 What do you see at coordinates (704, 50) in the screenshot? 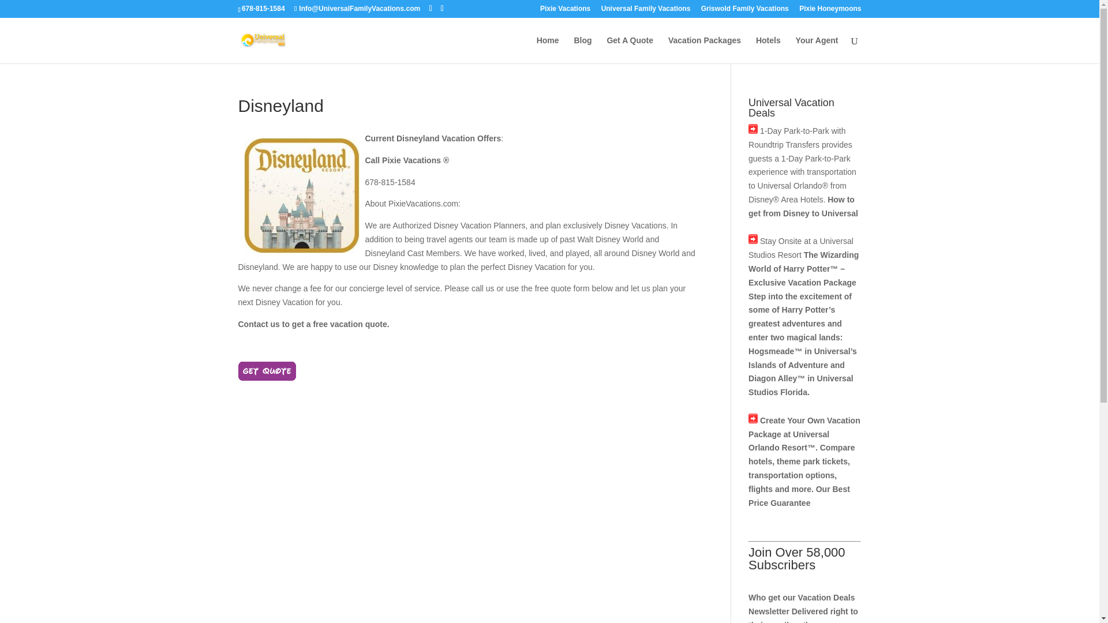
I see `Vacation Packages` at bounding box center [704, 50].